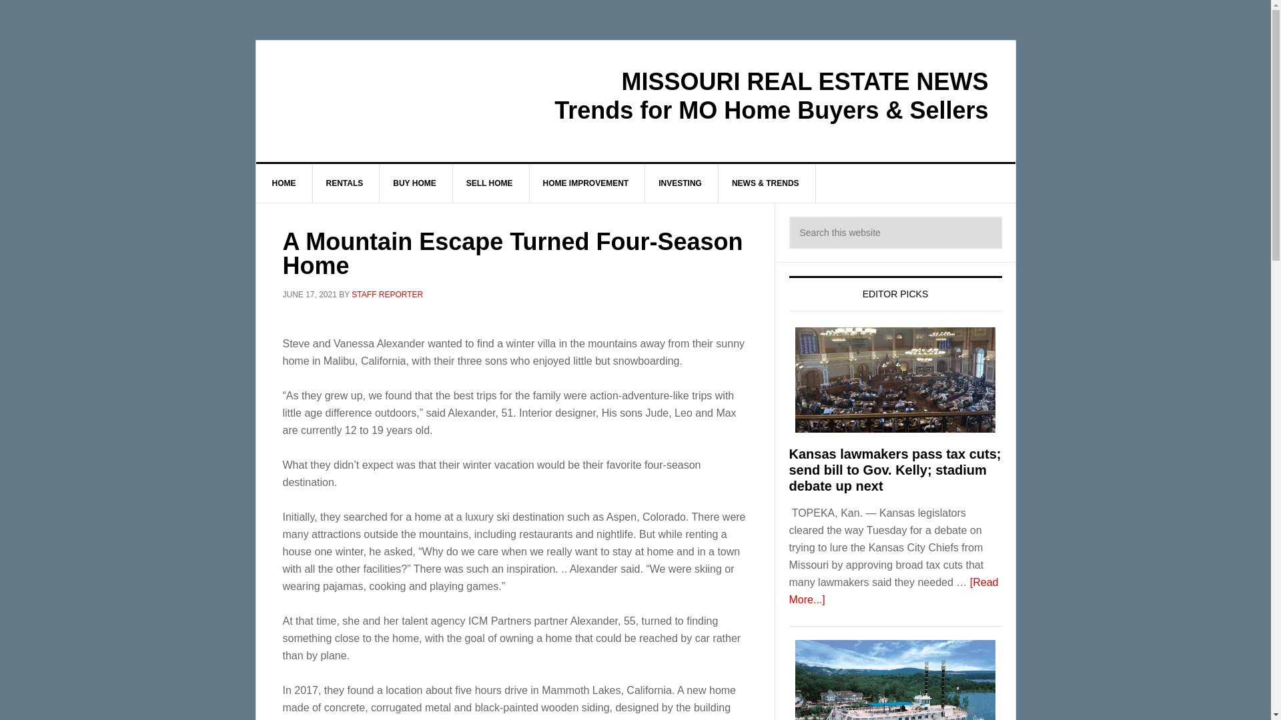 The width and height of the screenshot is (1281, 720). I want to click on INVESTING, so click(681, 183).